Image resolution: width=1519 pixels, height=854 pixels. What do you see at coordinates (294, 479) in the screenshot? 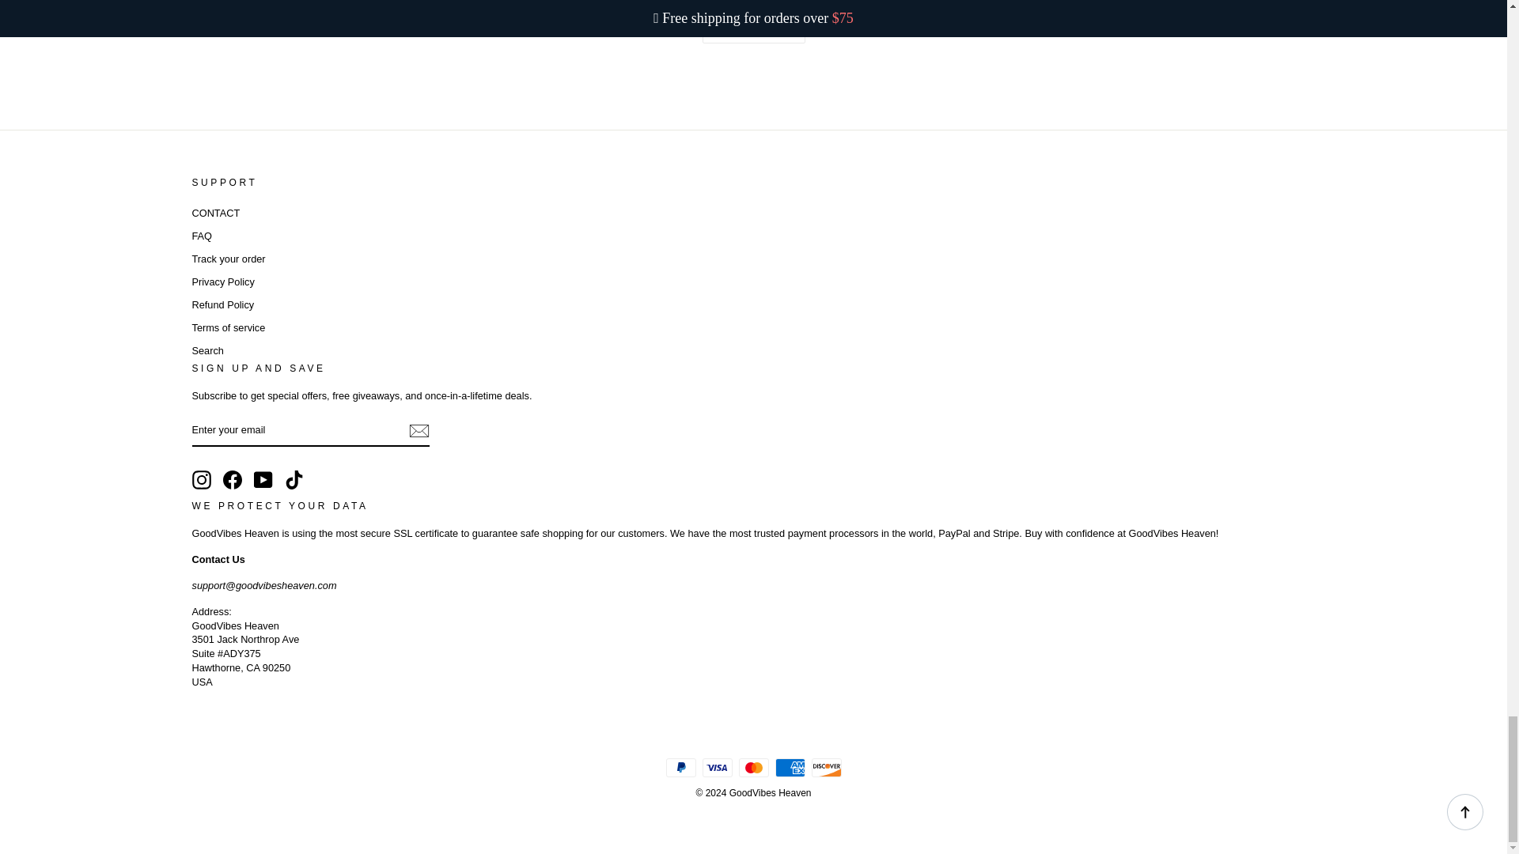
I see `GoodVibes Heaven on TikTok` at bounding box center [294, 479].